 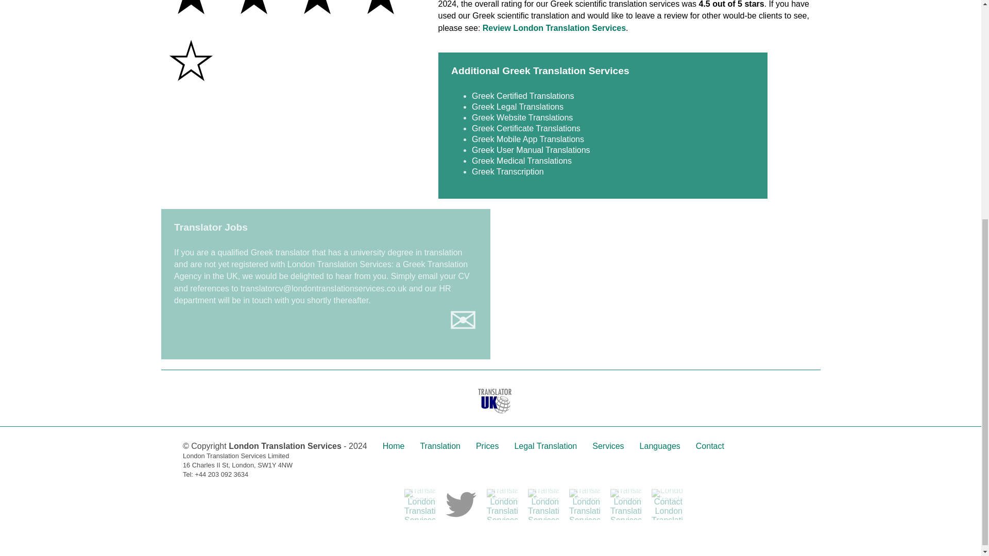 What do you see at coordinates (394, 446) in the screenshot?
I see `Home` at bounding box center [394, 446].